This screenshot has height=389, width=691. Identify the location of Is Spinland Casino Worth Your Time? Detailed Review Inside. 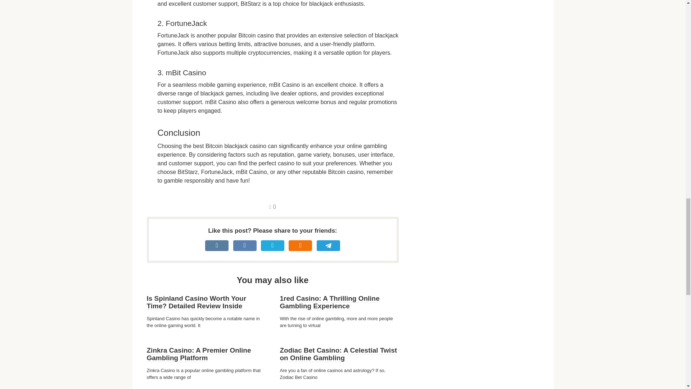
(197, 302).